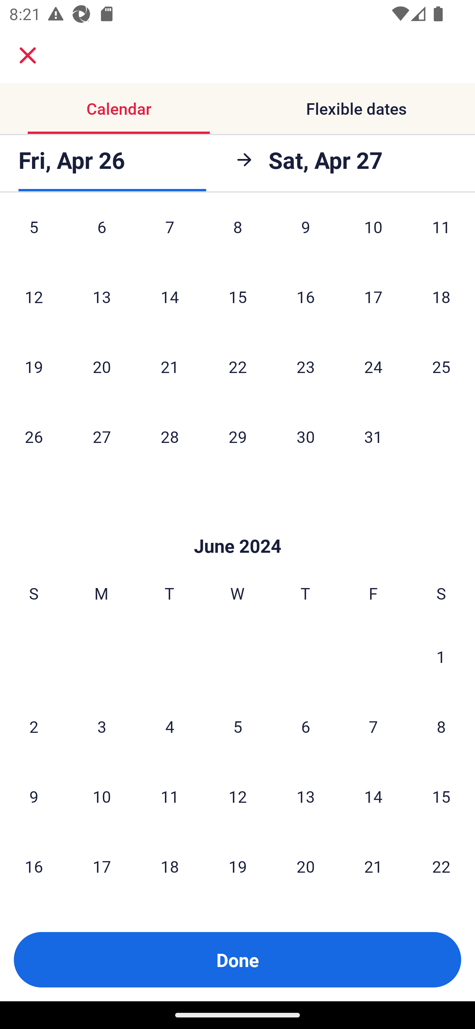 The height and width of the screenshot is (1029, 475). What do you see at coordinates (373, 866) in the screenshot?
I see `21 Friday, June 21, 2024` at bounding box center [373, 866].